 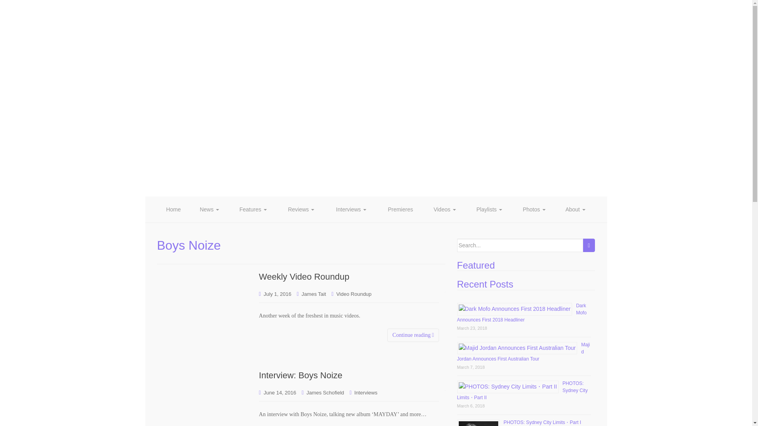 I want to click on Interviews, so click(x=351, y=209).